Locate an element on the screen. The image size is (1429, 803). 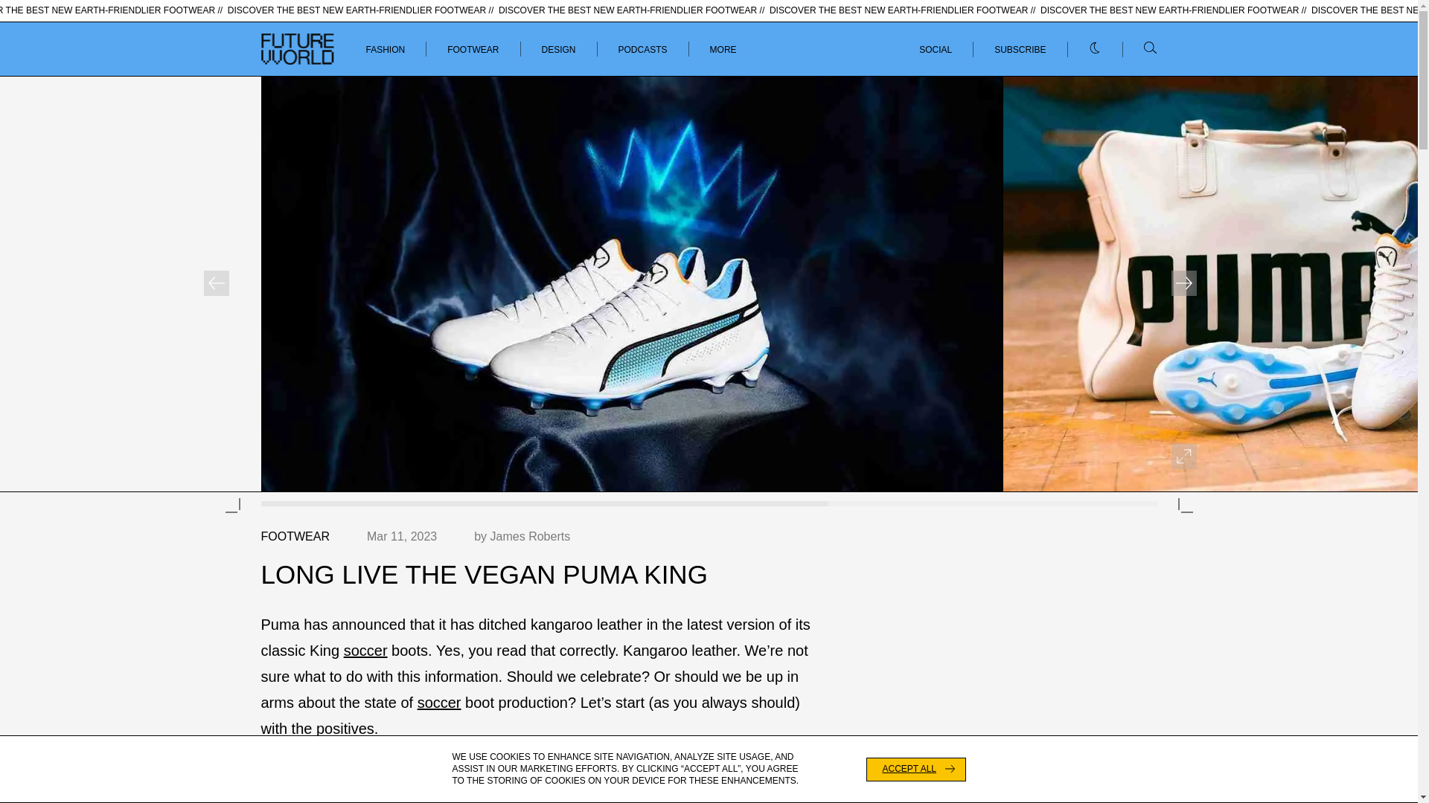
FOOTWEAR is located at coordinates (294, 536).